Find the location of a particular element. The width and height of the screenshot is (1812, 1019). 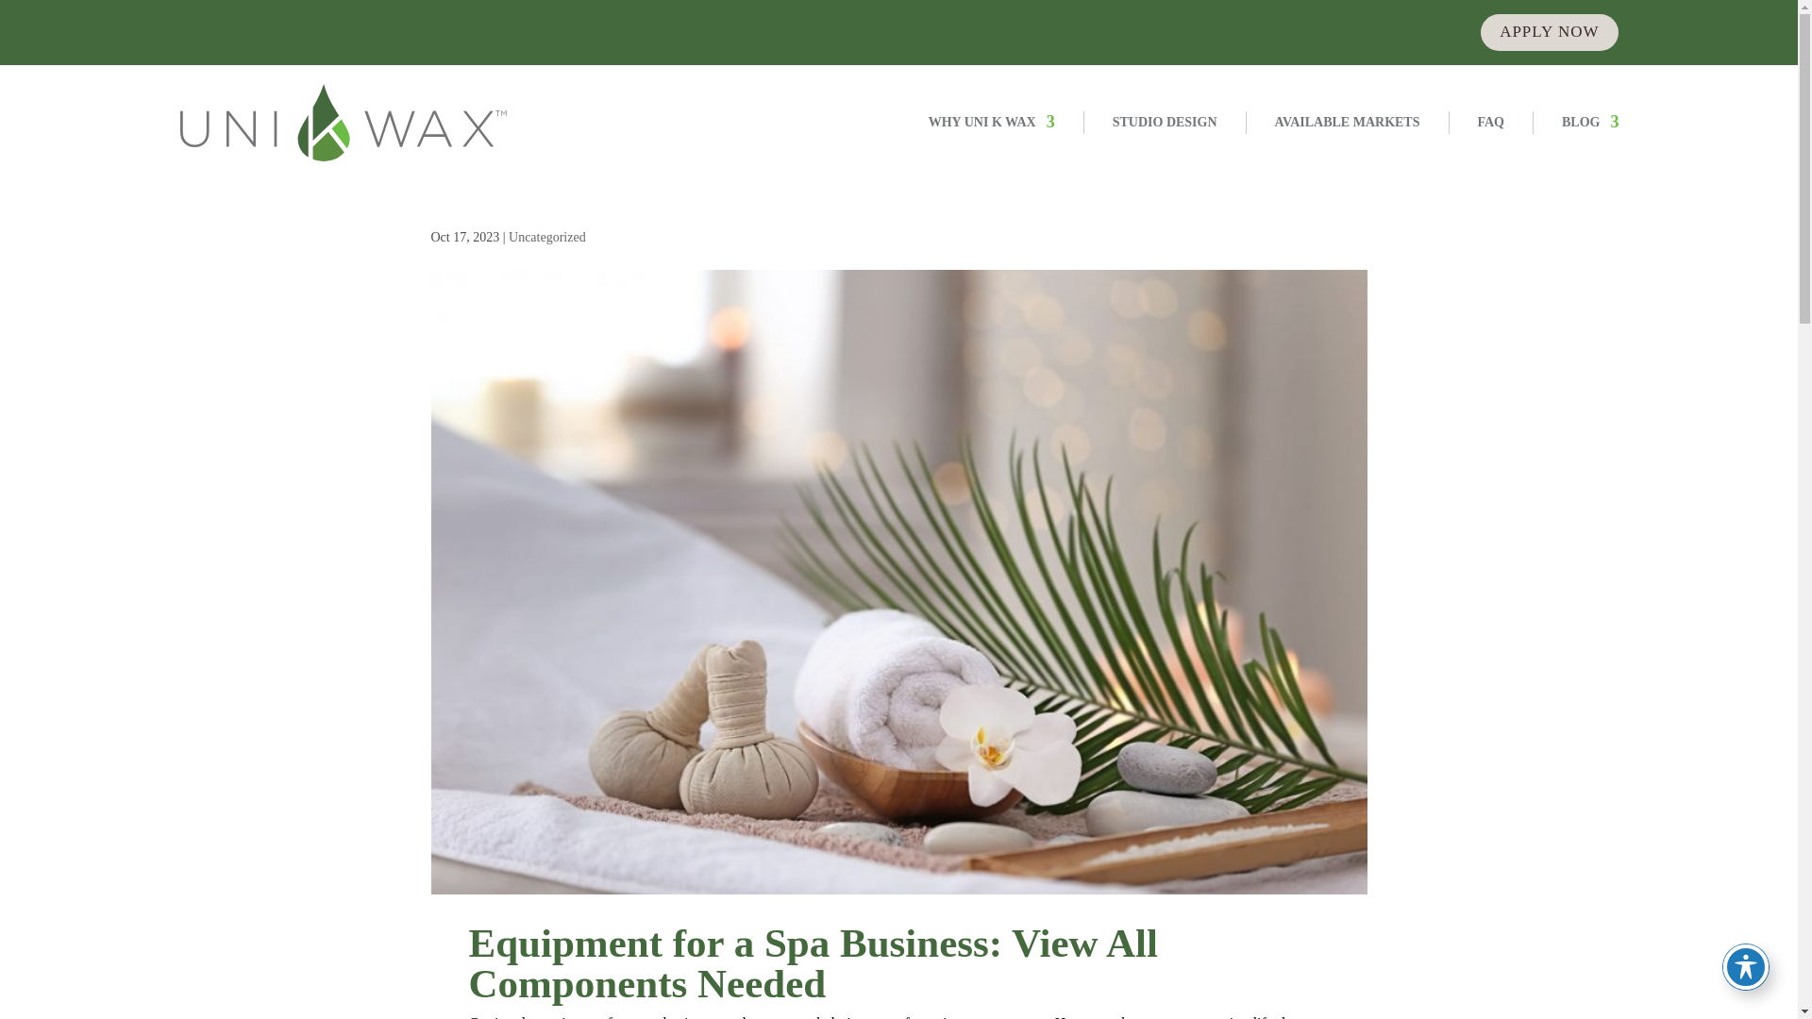

STUDIO DESIGN is located at coordinates (1165, 122).